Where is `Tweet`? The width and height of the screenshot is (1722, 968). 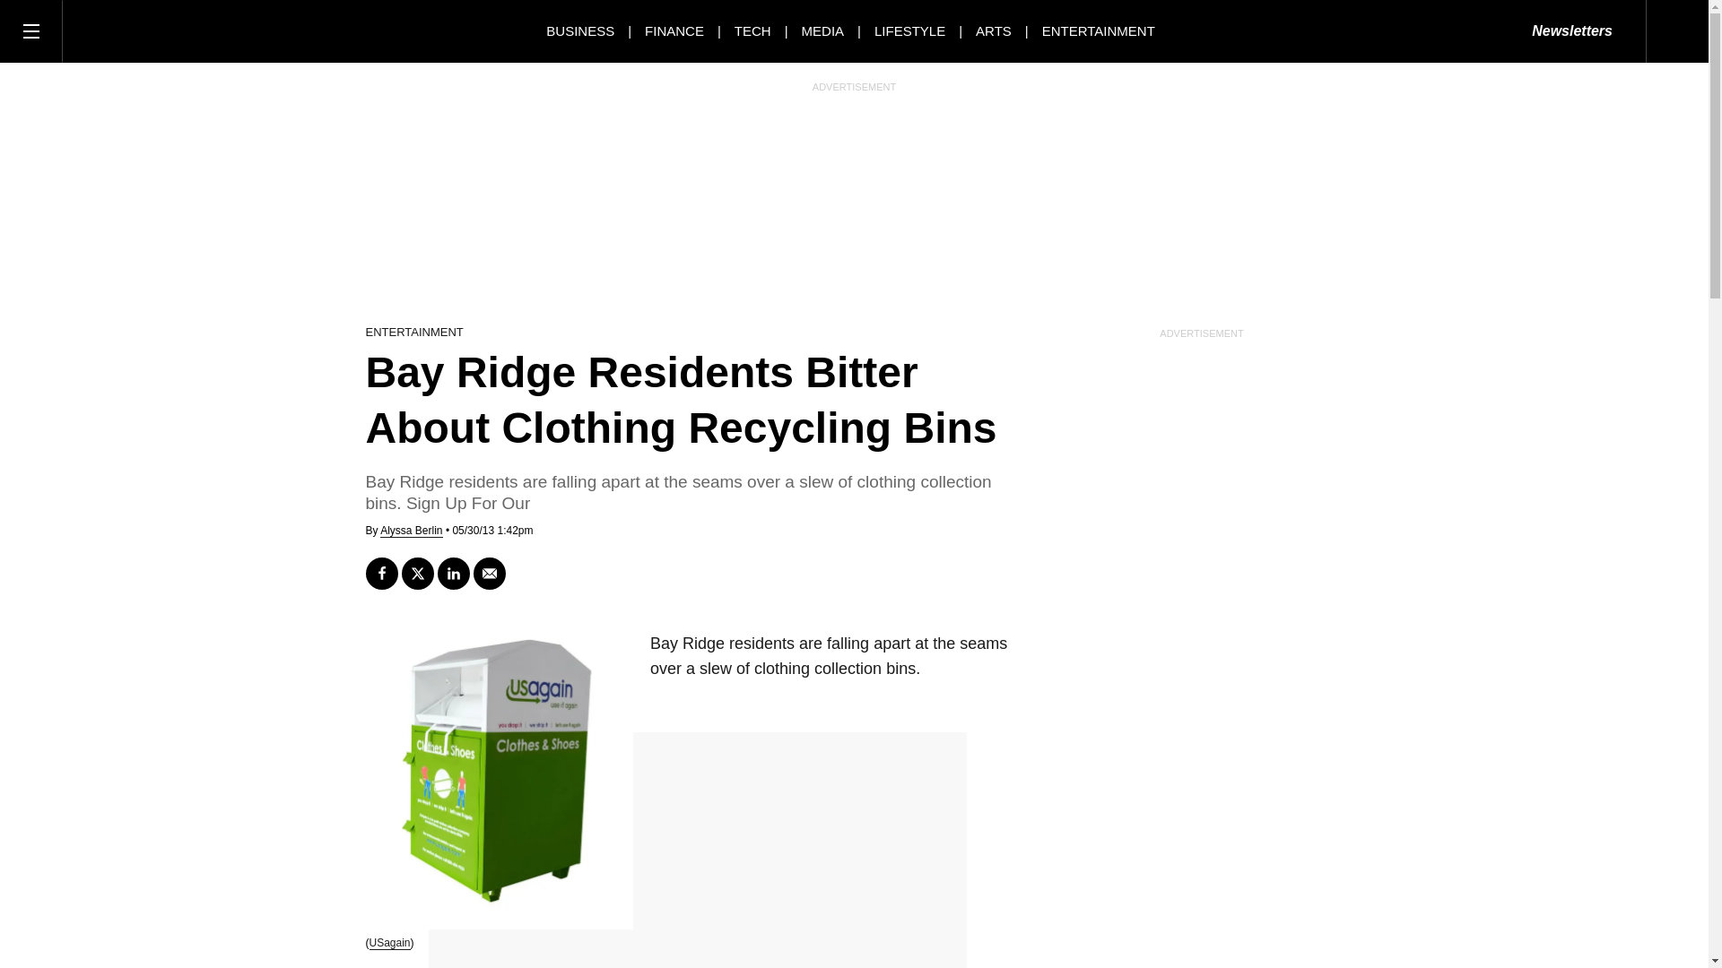
Tweet is located at coordinates (417, 574).